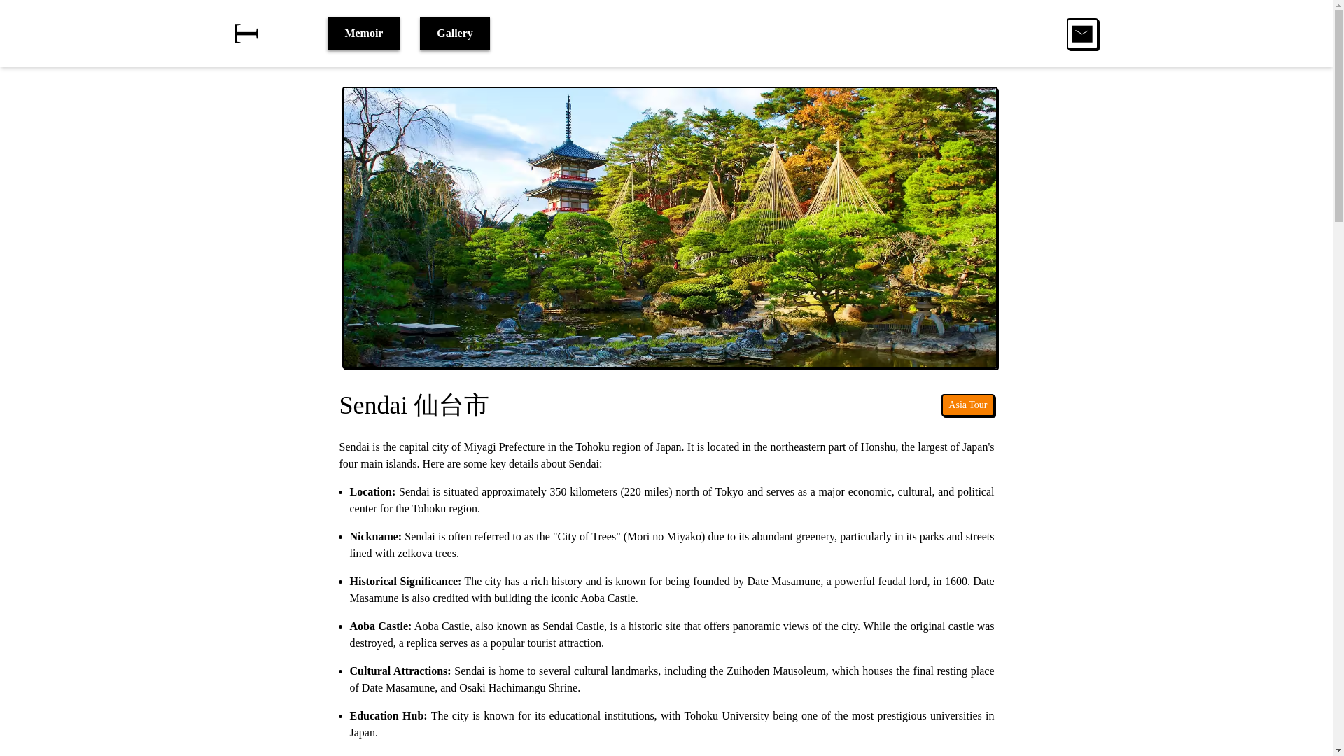  What do you see at coordinates (363, 34) in the screenshot?
I see `Memoir` at bounding box center [363, 34].